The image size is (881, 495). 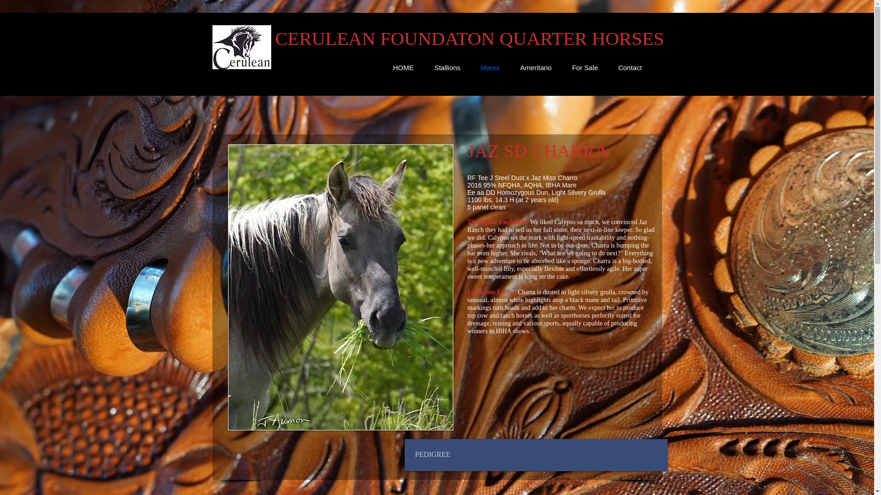 What do you see at coordinates (456, 455) in the screenshot?
I see `PEDIGREE` at bounding box center [456, 455].